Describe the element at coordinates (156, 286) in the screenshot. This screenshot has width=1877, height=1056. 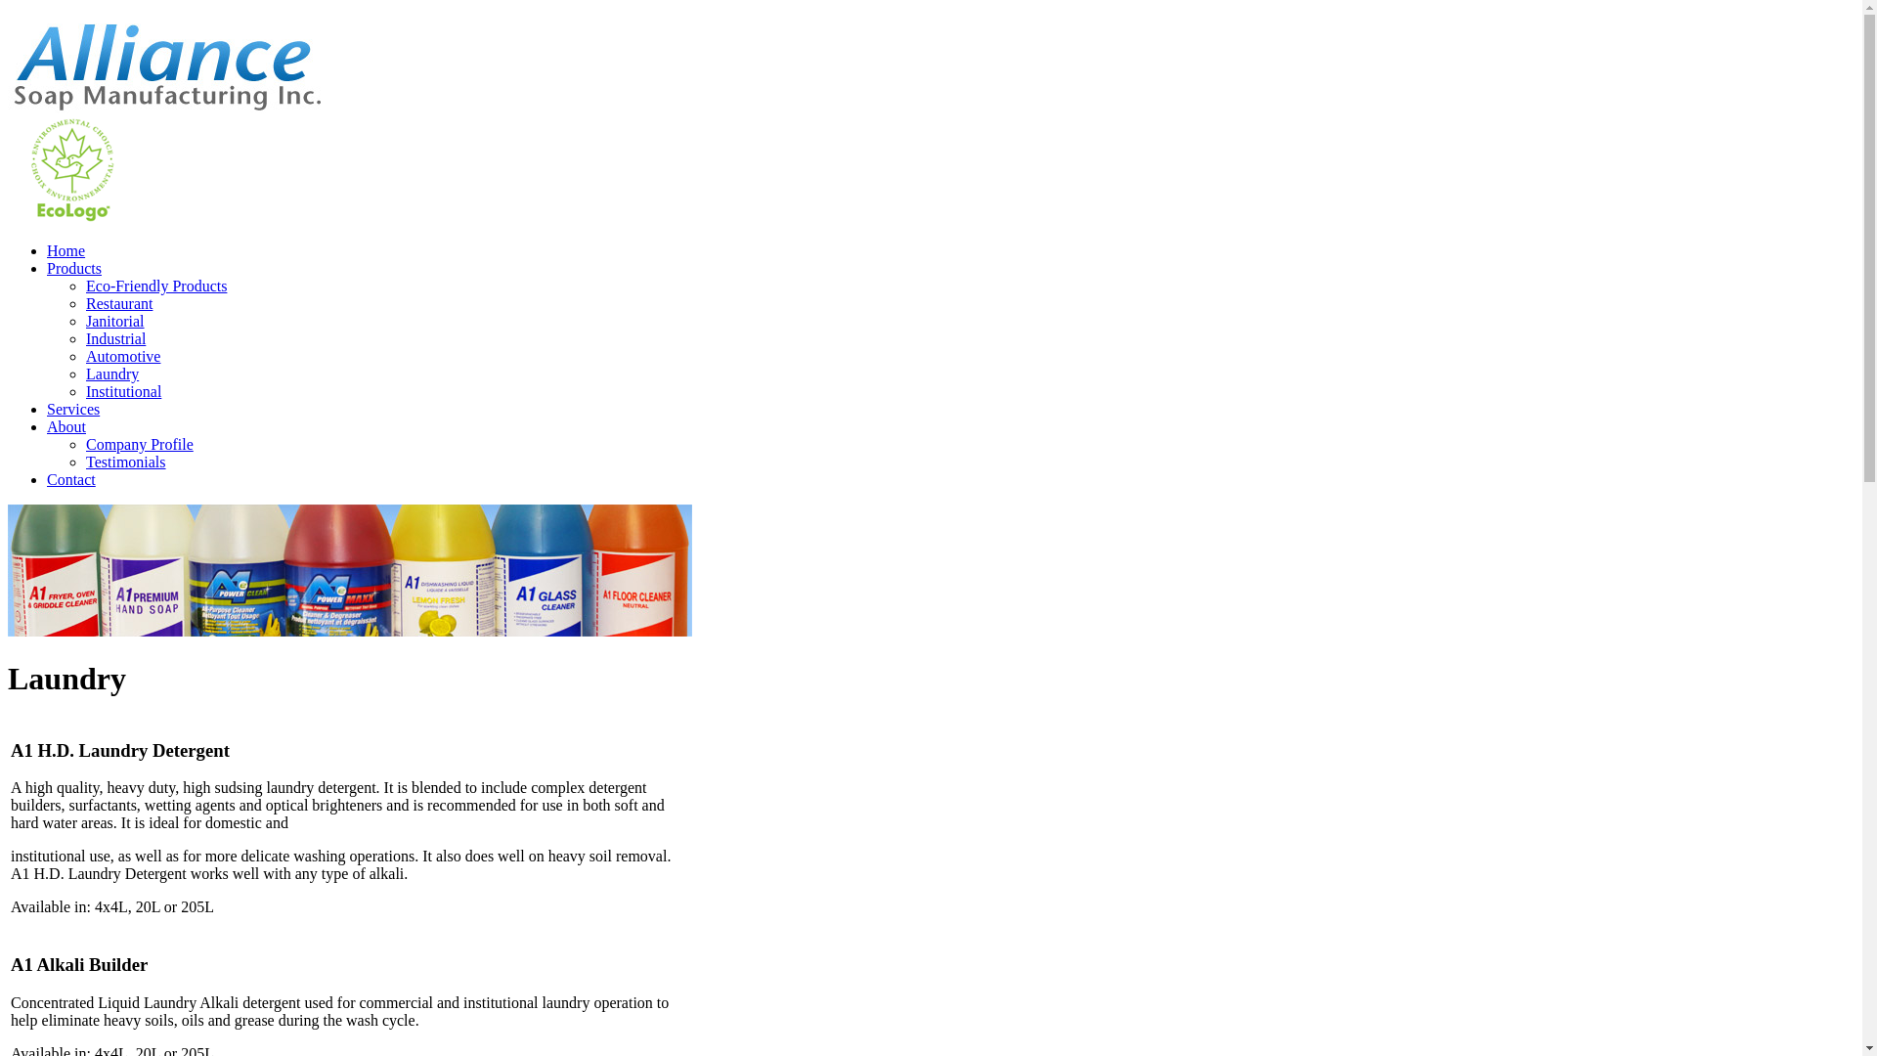
I see `Eco-Friendly Products` at that location.